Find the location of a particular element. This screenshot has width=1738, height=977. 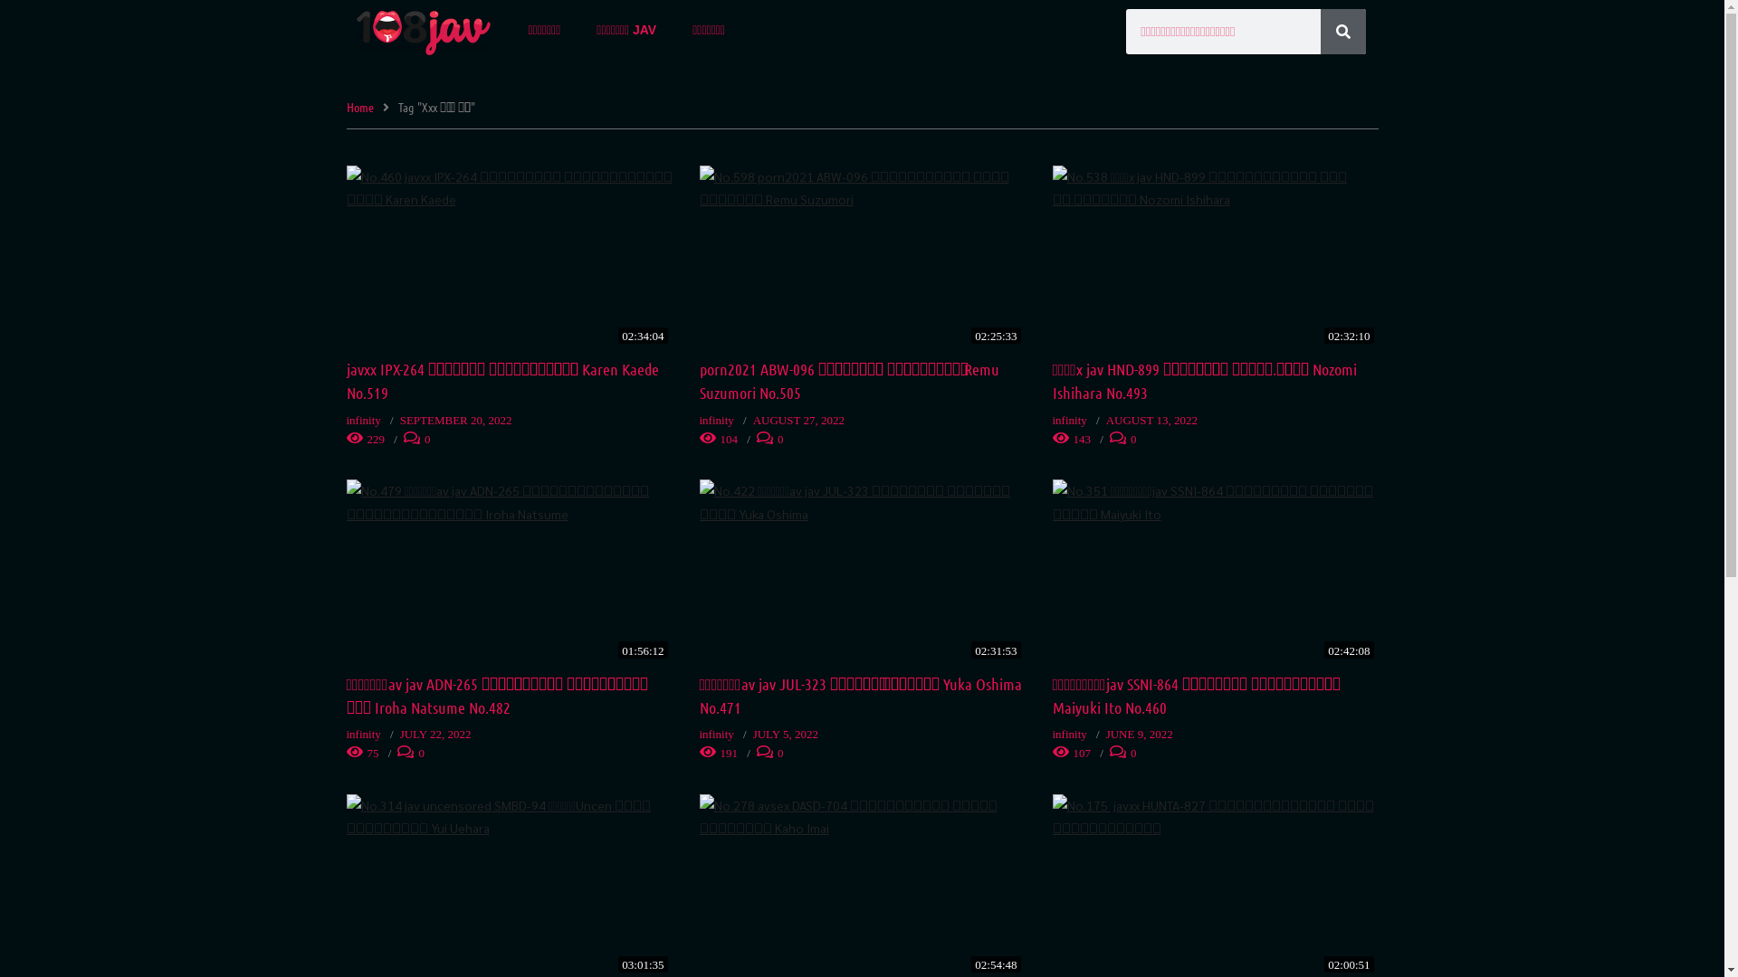

SEPTEMBER 20, 2022 is located at coordinates (456, 420).